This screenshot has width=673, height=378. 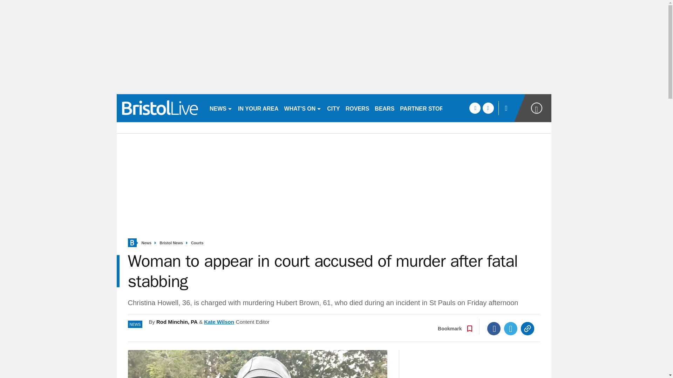 I want to click on PARTNER STORIES, so click(x=426, y=108).